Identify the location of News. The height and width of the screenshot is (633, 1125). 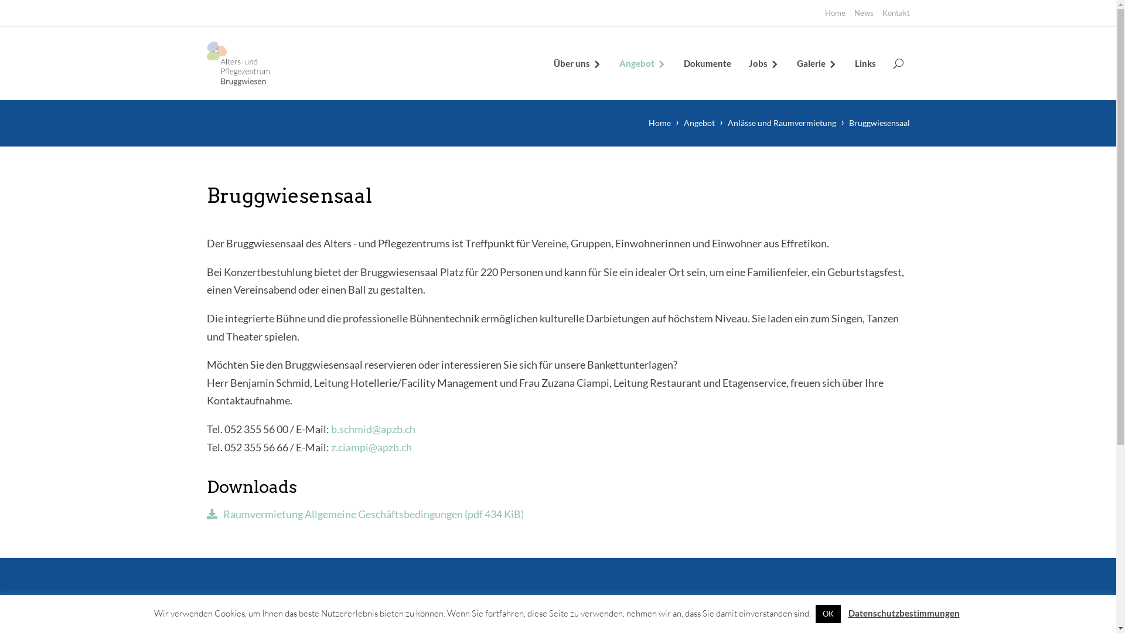
(864, 13).